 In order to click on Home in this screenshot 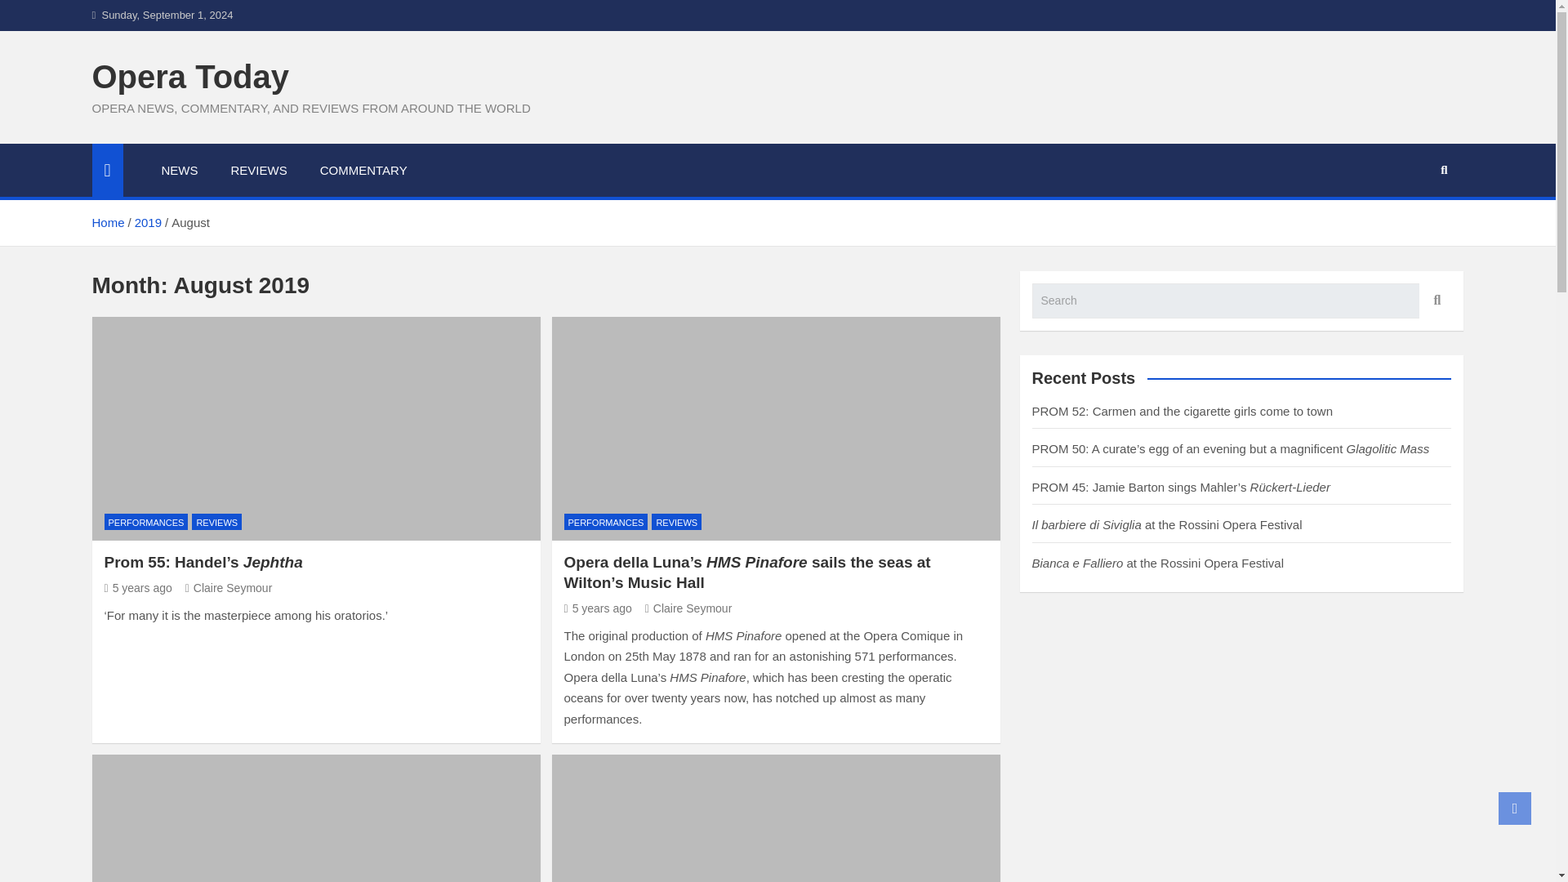, I will do `click(107, 222)`.